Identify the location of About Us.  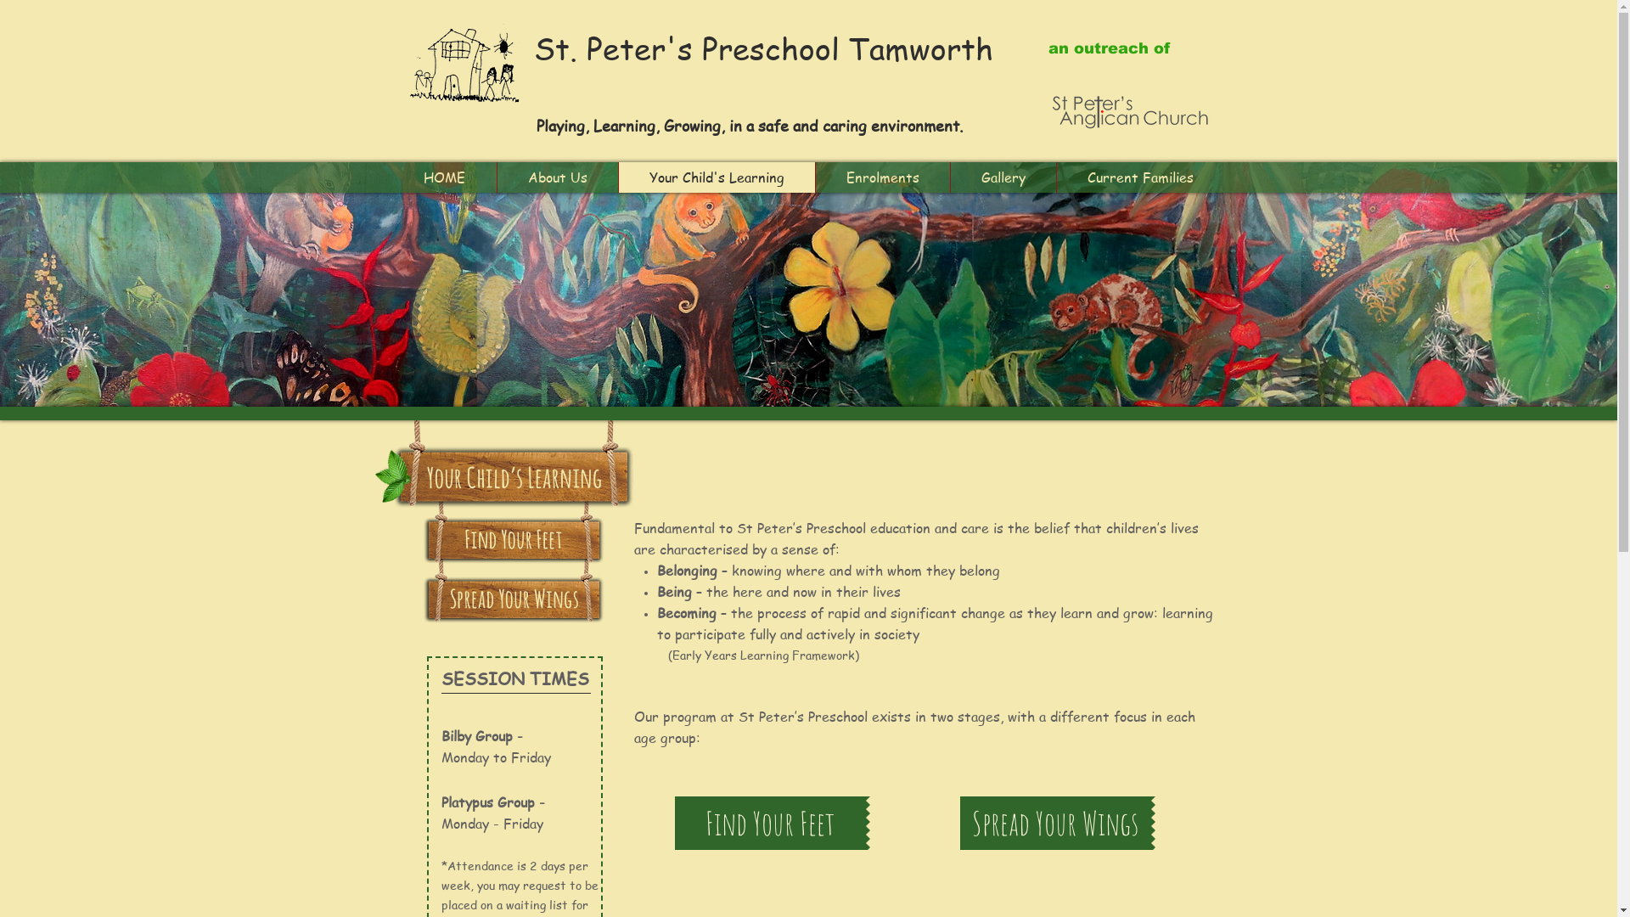
(557, 177).